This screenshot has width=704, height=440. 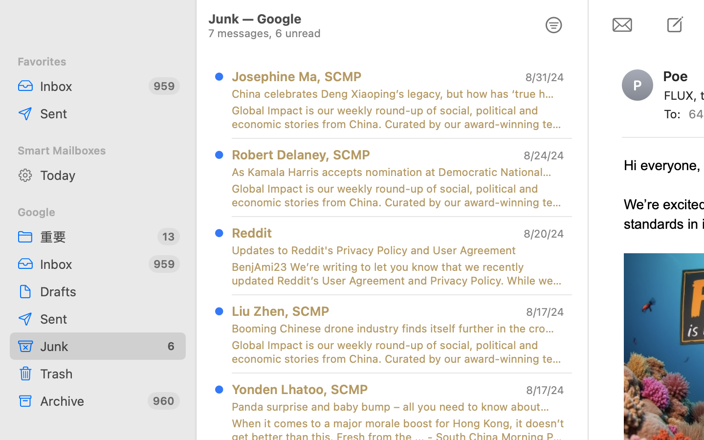 What do you see at coordinates (394, 250) in the screenshot?
I see `Updates to Reddit's Privacy Policy and User Agreement` at bounding box center [394, 250].